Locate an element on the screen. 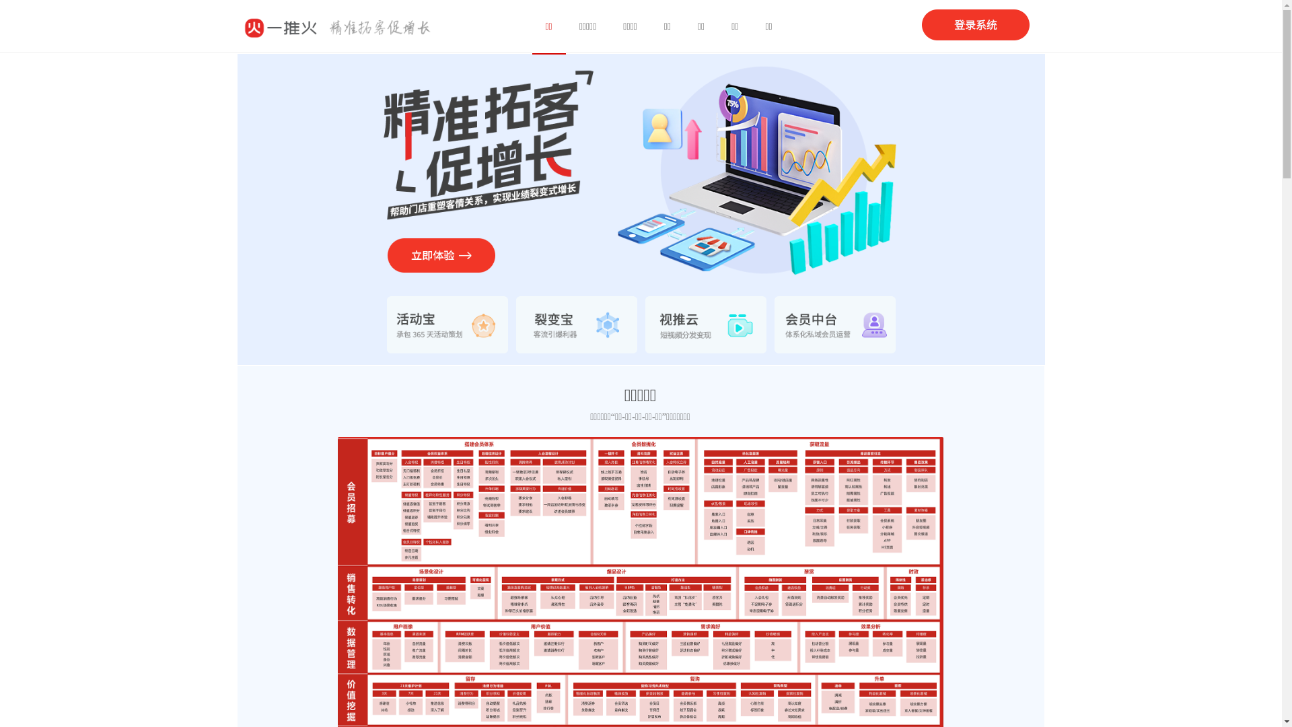 This screenshot has height=727, width=1292. 1670982421460668.png is located at coordinates (447, 324).